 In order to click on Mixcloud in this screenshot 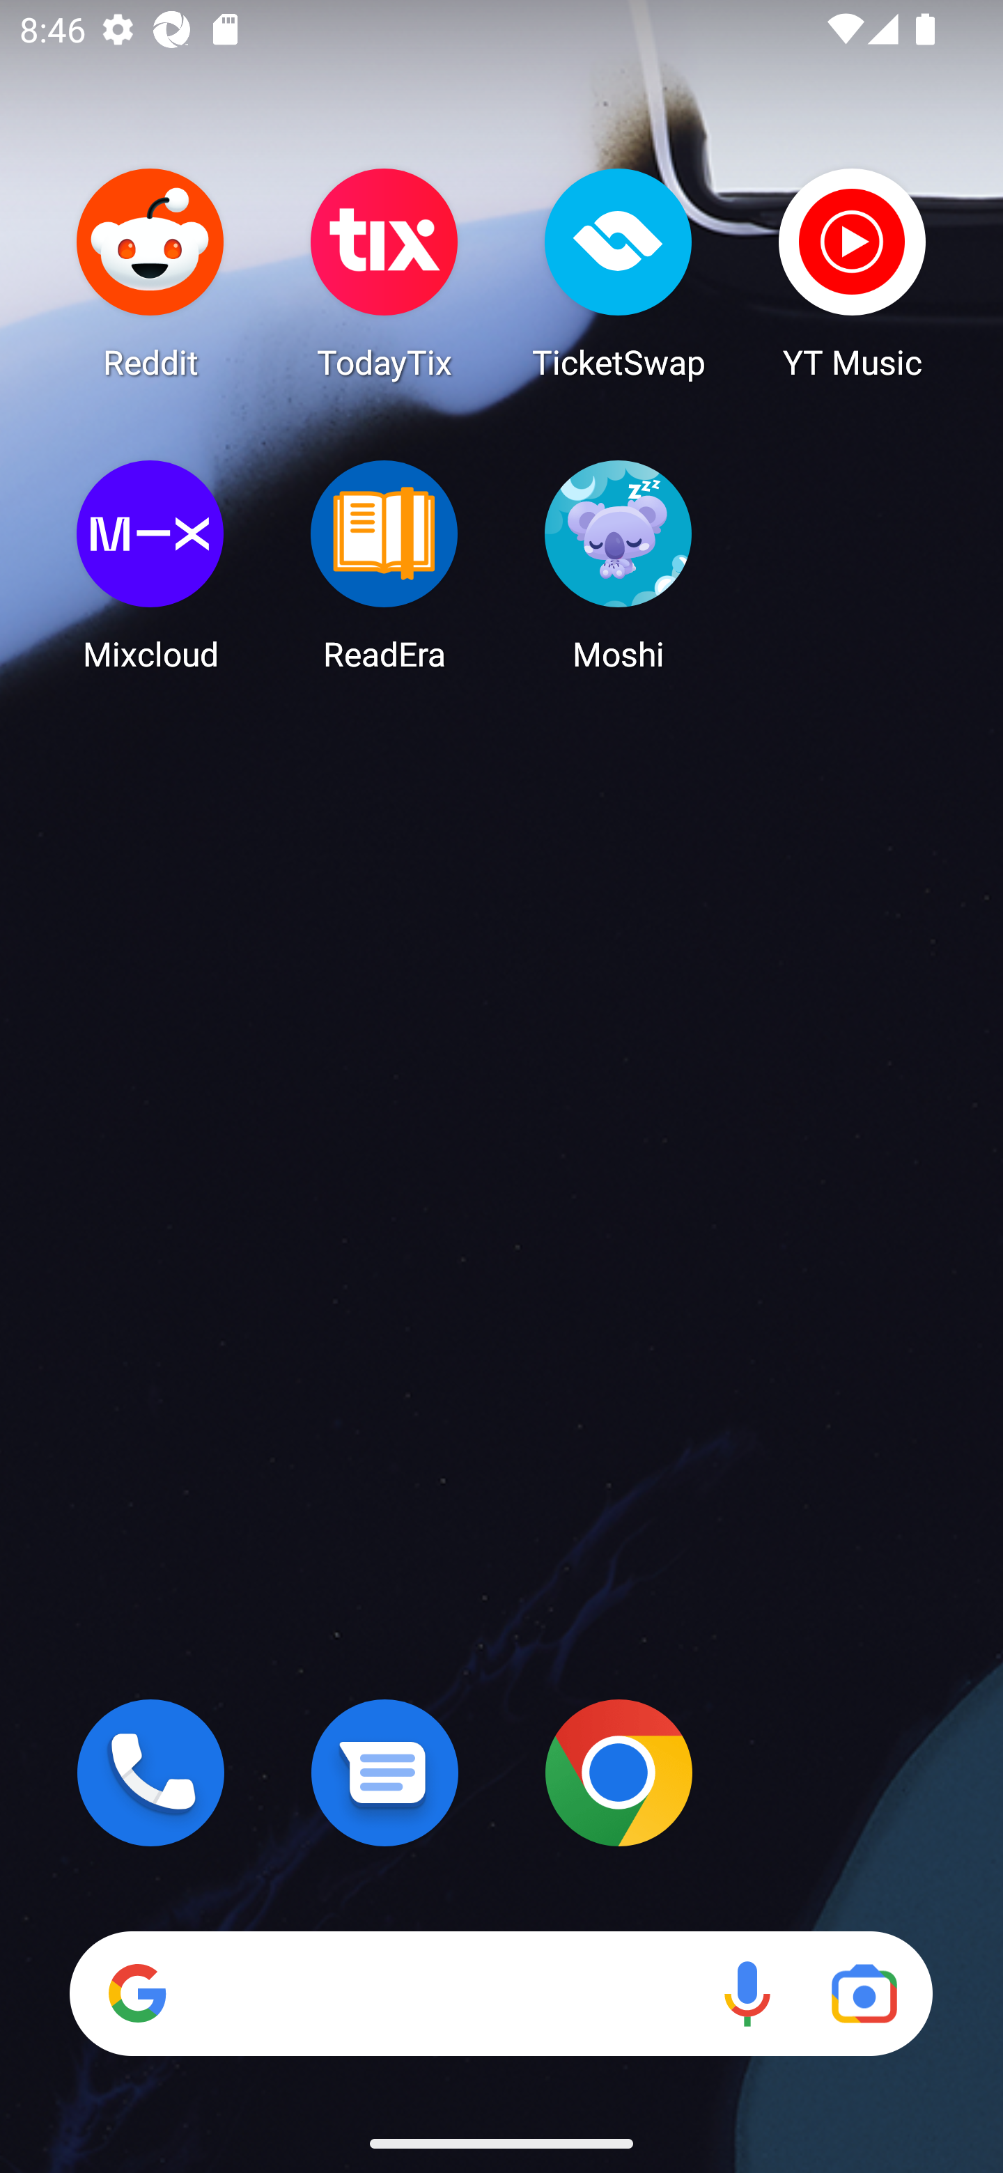, I will do `click(150, 565)`.